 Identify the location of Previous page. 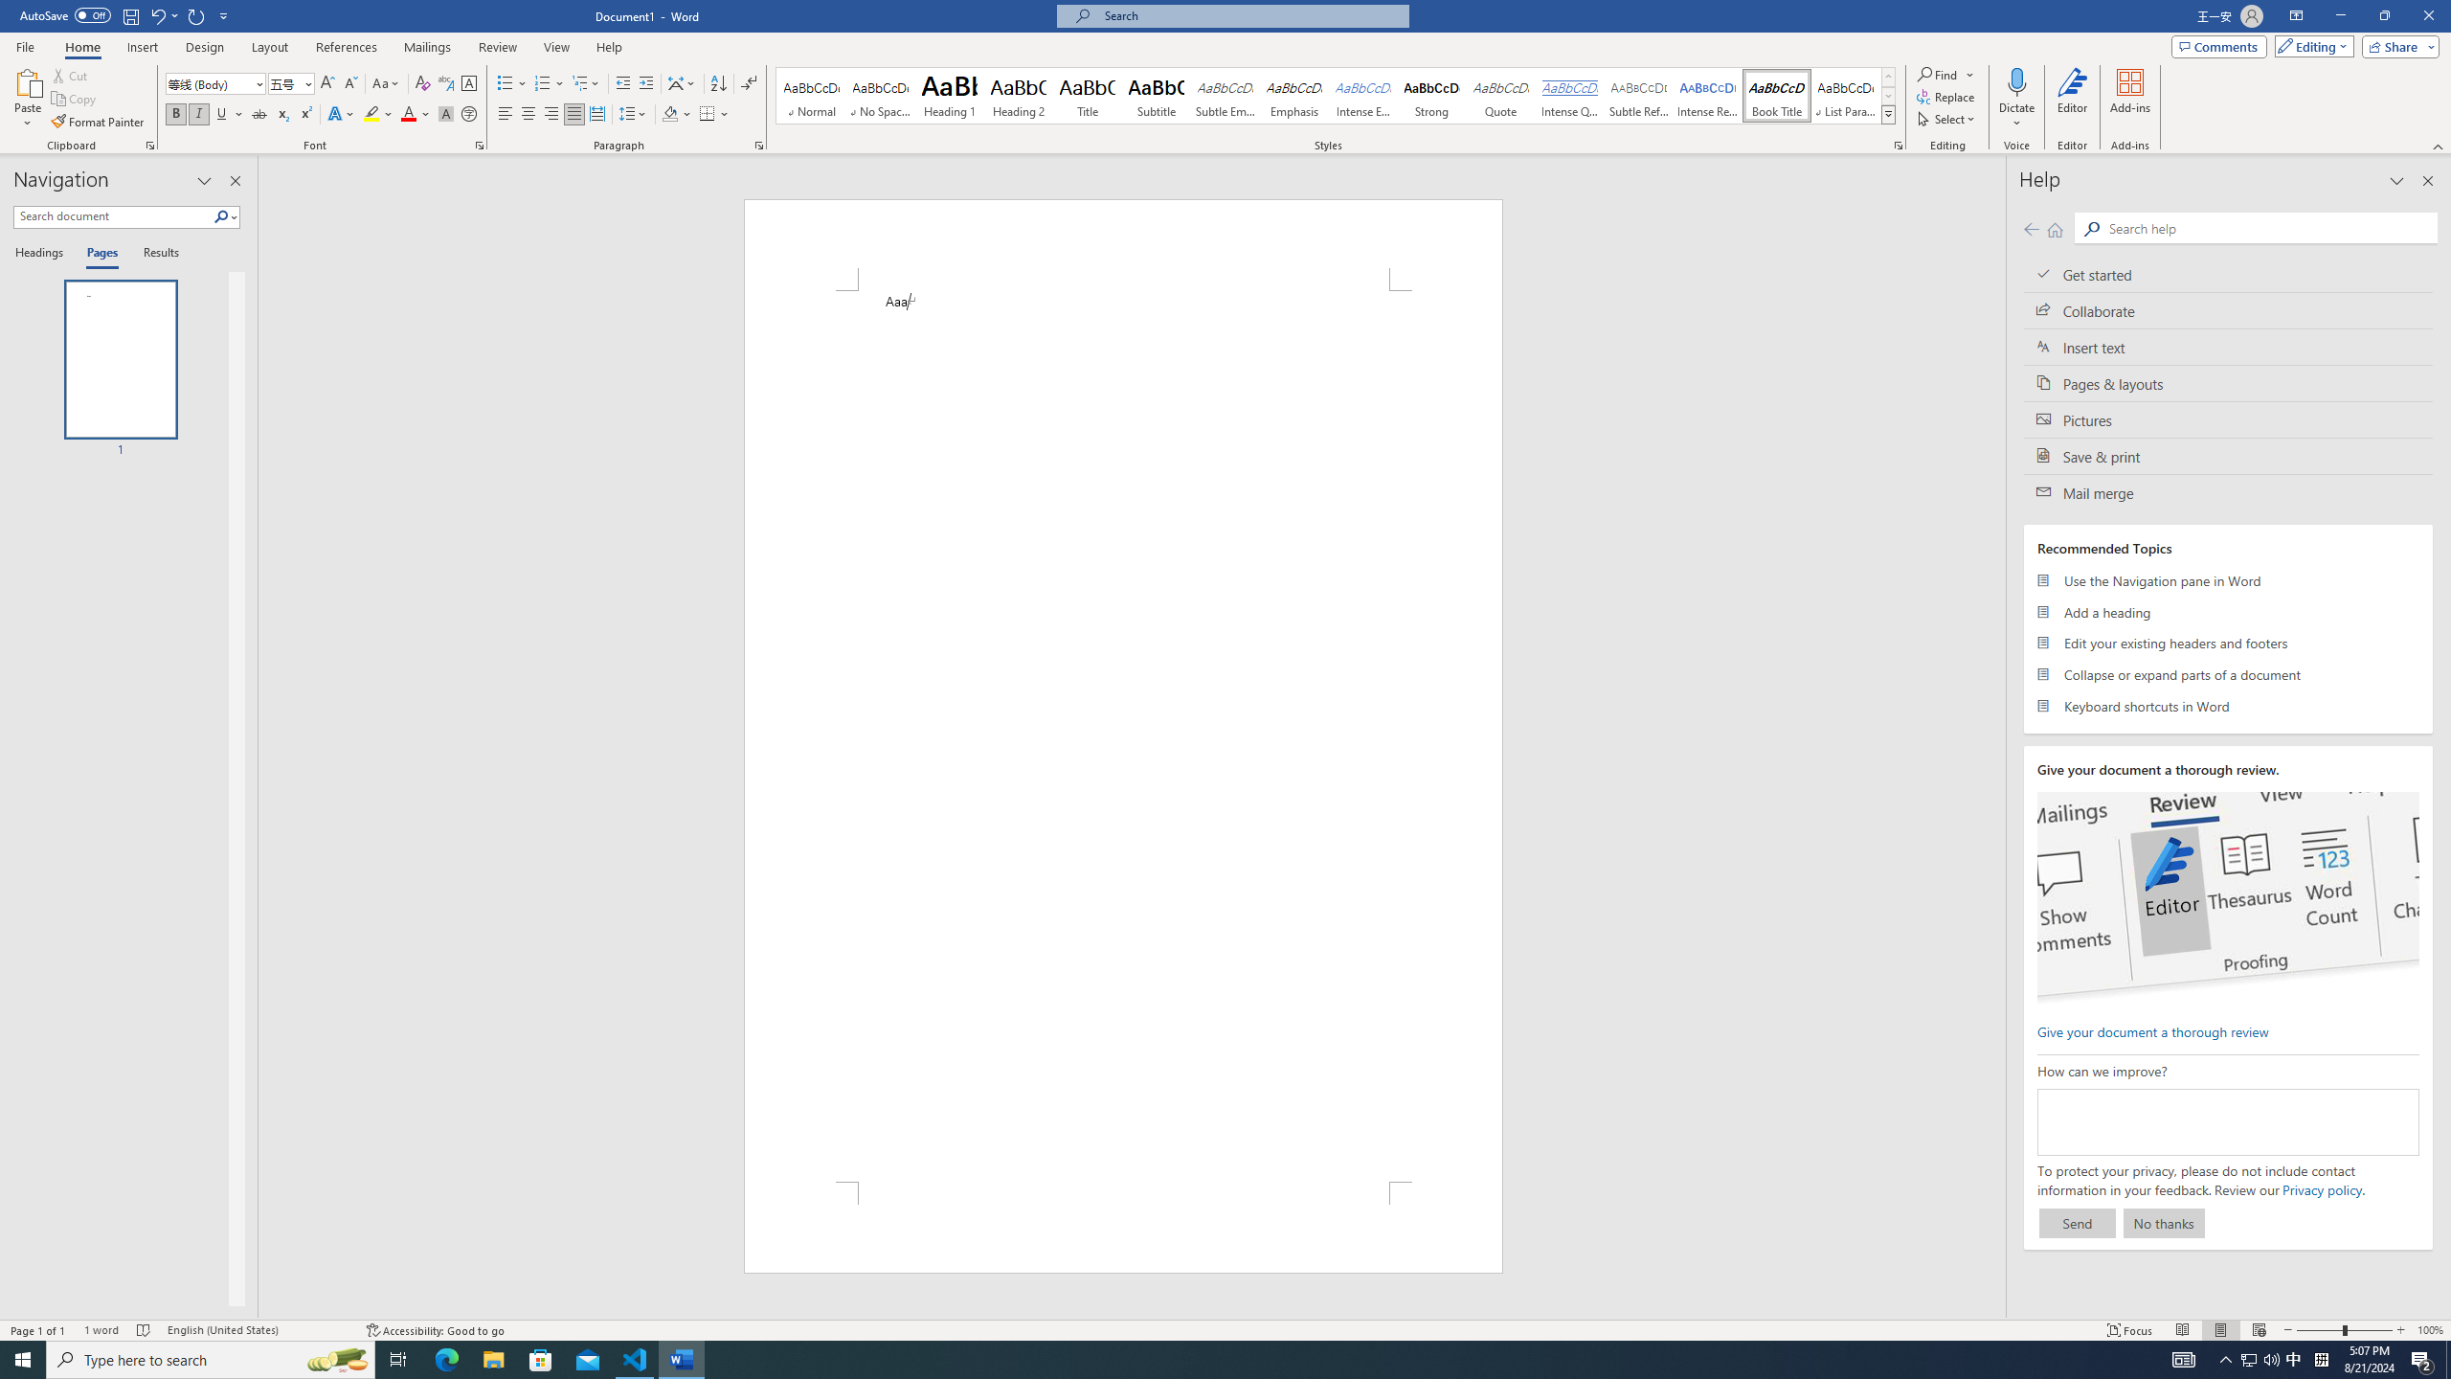
(2032, 229).